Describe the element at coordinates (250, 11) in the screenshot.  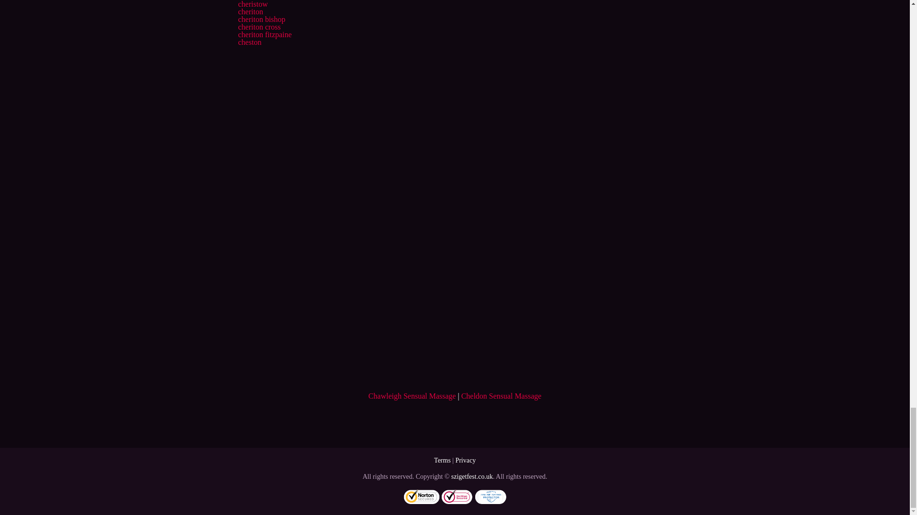
I see `cheriton` at that location.